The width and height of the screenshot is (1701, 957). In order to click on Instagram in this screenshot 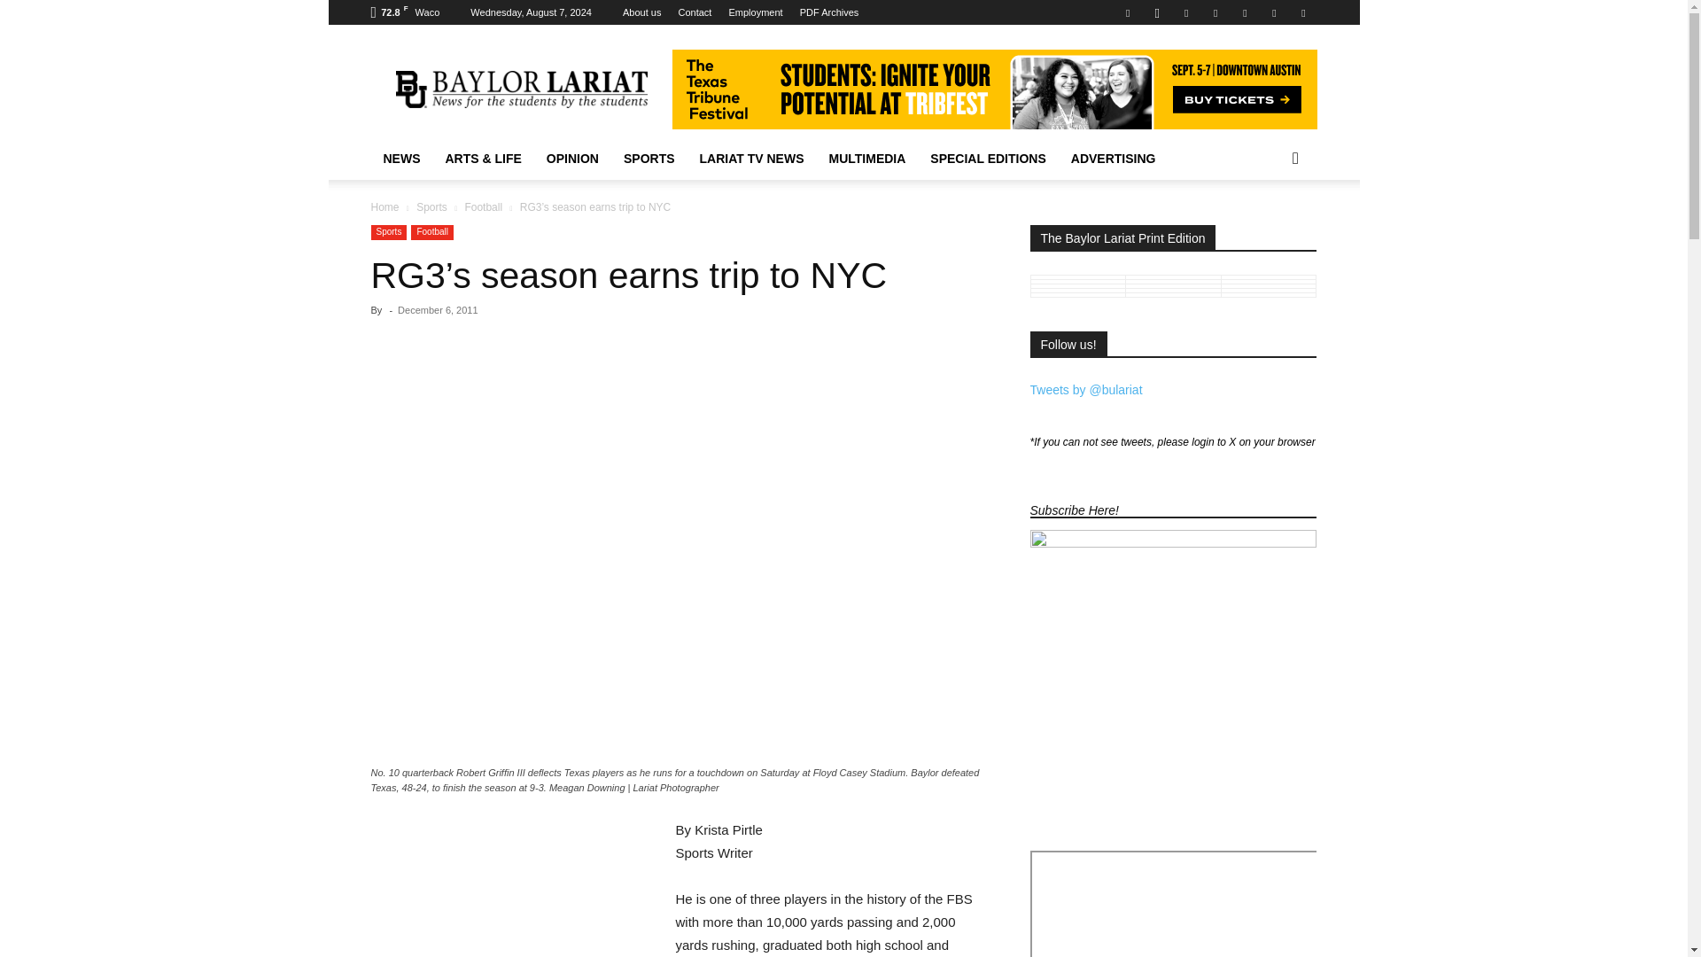, I will do `click(1156, 12)`.